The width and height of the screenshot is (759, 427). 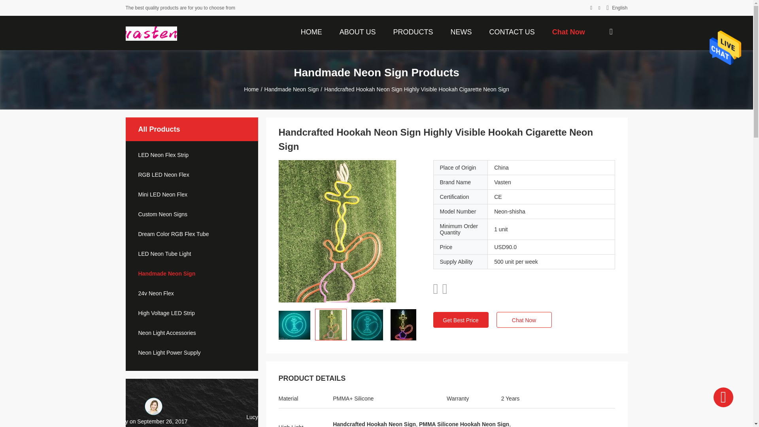 What do you see at coordinates (568, 31) in the screenshot?
I see `Chat Now` at bounding box center [568, 31].